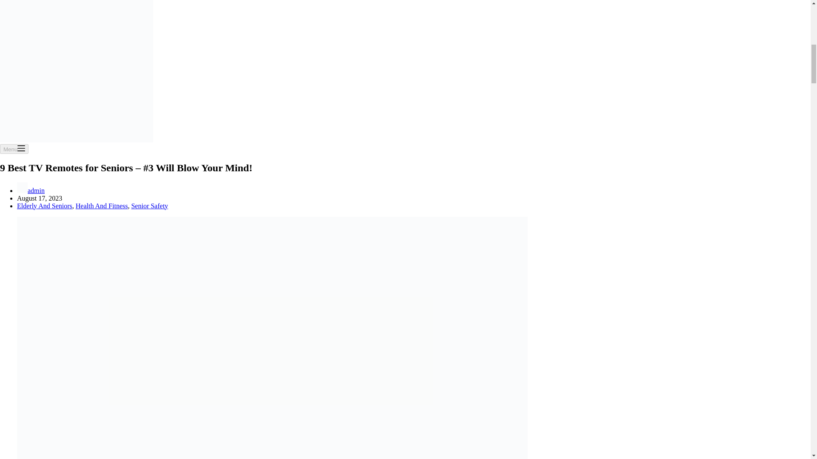  What do you see at coordinates (36, 190) in the screenshot?
I see `admin` at bounding box center [36, 190].